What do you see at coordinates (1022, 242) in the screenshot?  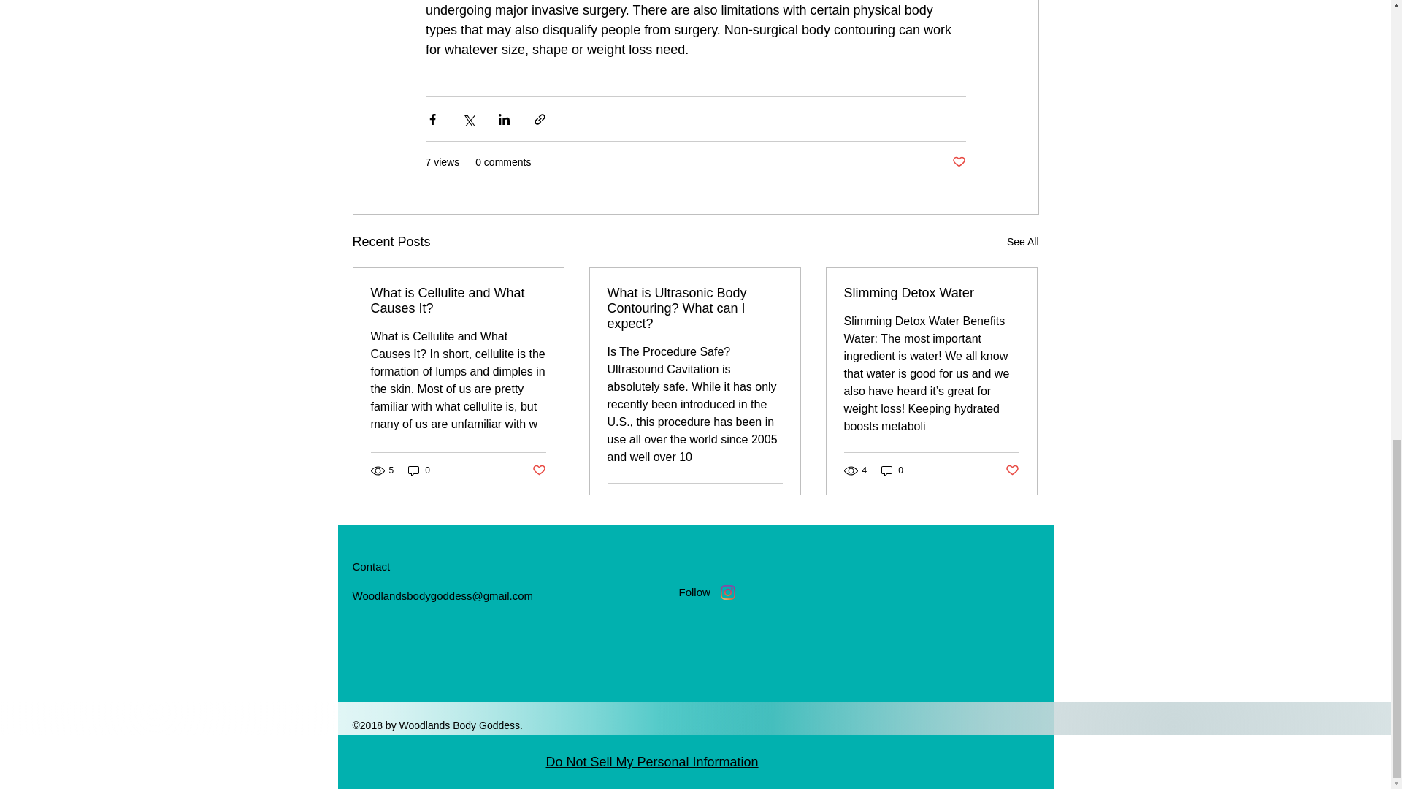 I see `See All` at bounding box center [1022, 242].